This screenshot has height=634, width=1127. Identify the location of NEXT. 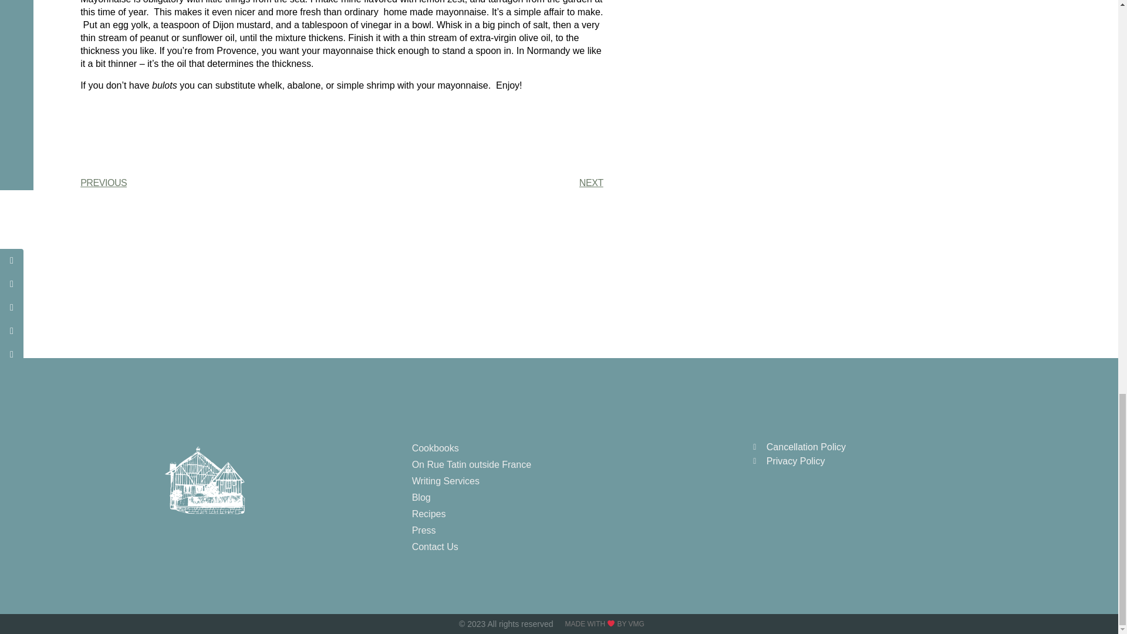
(472, 183).